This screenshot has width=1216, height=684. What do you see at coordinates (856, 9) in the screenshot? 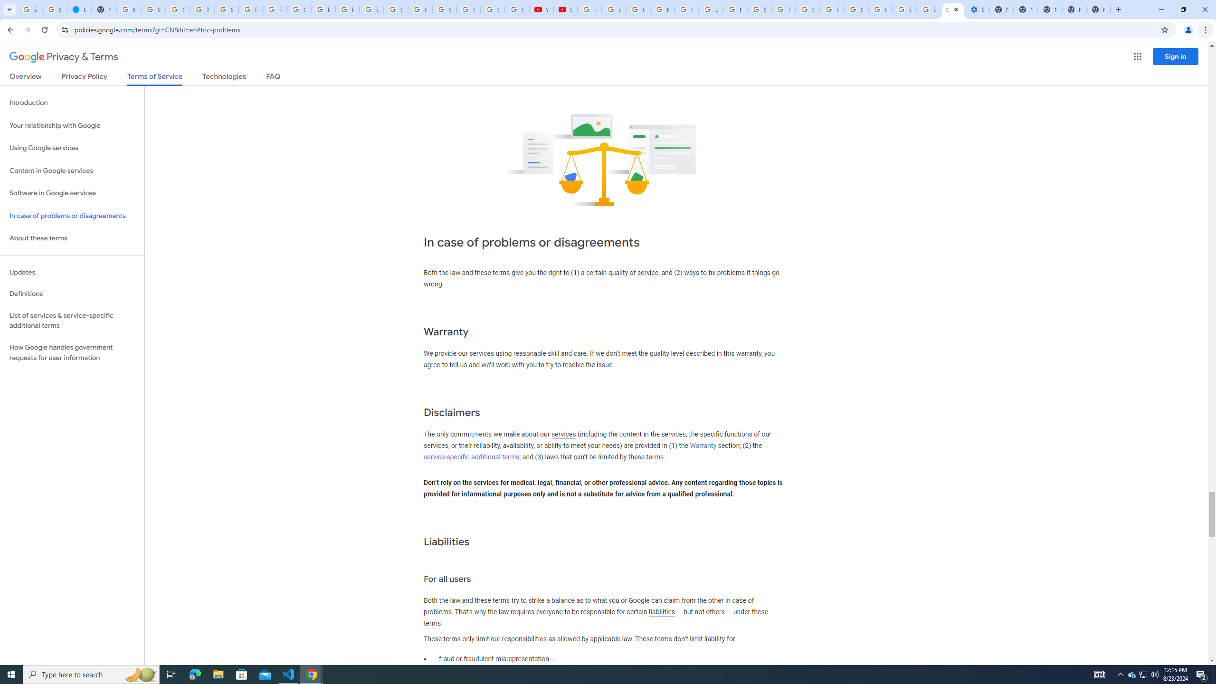
I see `Sign in - Google Accounts` at bounding box center [856, 9].